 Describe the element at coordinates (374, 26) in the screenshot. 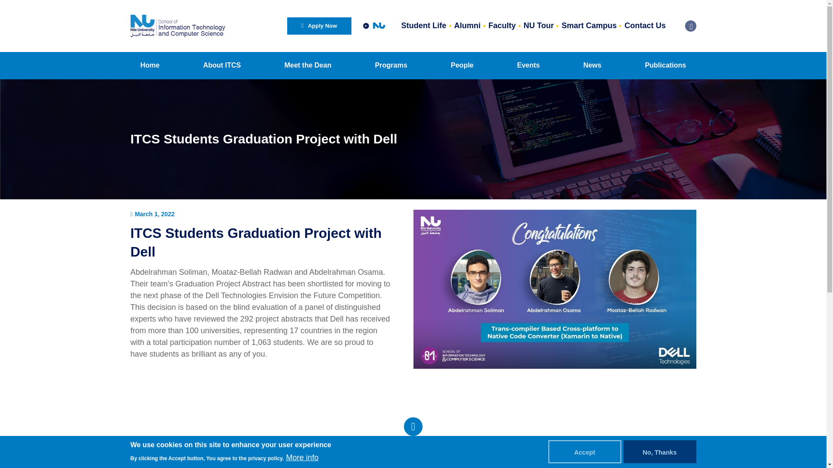

I see `Main site` at that location.